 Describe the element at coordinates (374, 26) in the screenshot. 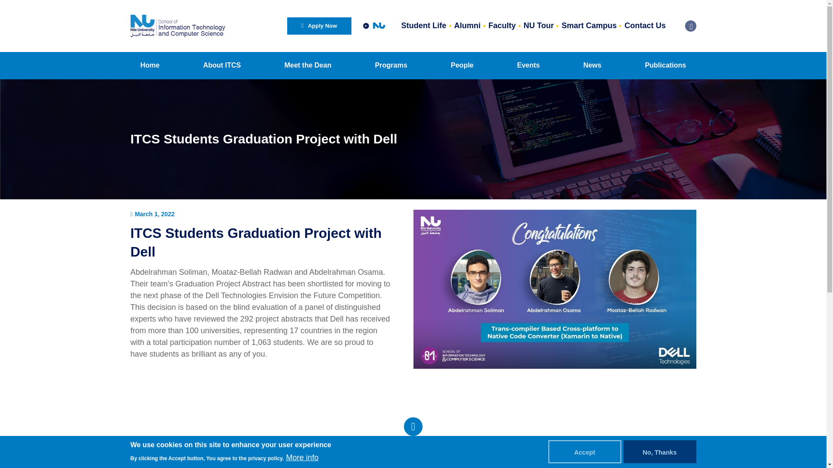

I see `Main site` at that location.